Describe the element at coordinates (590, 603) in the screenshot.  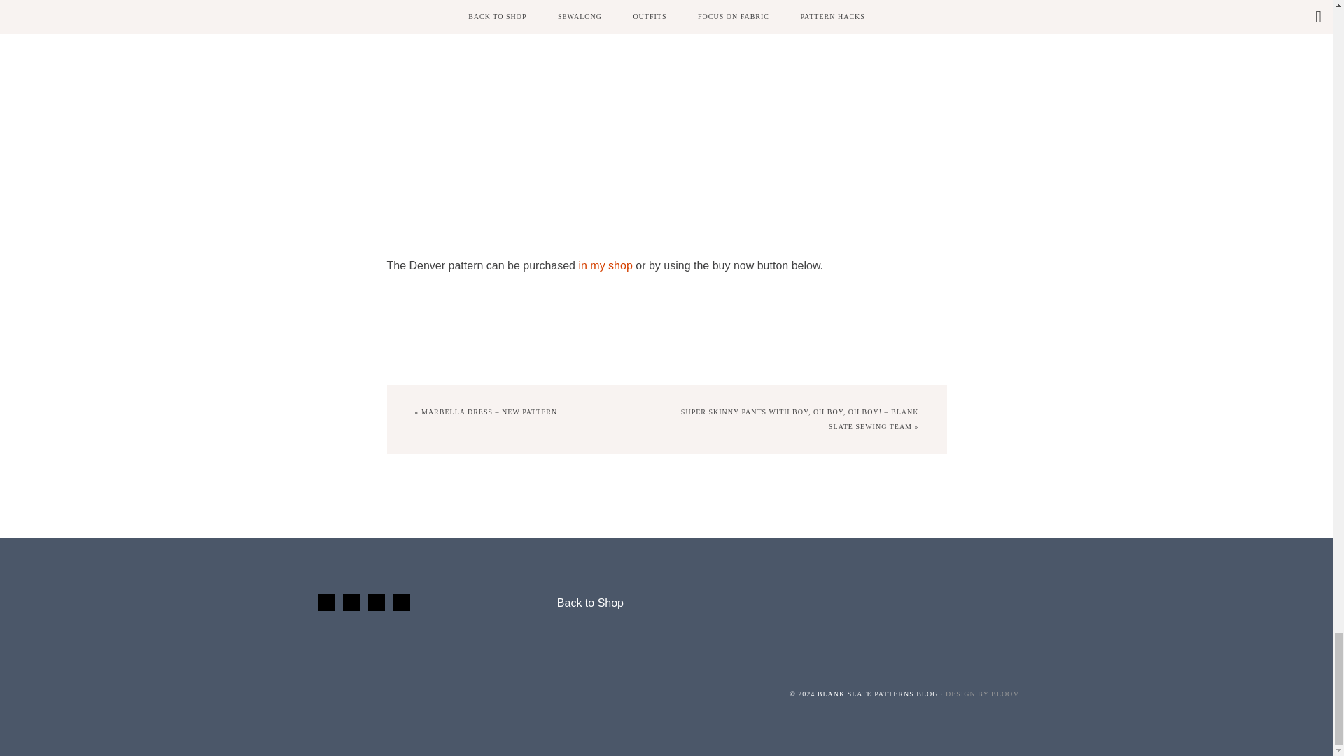
I see `Back to Shop` at that location.